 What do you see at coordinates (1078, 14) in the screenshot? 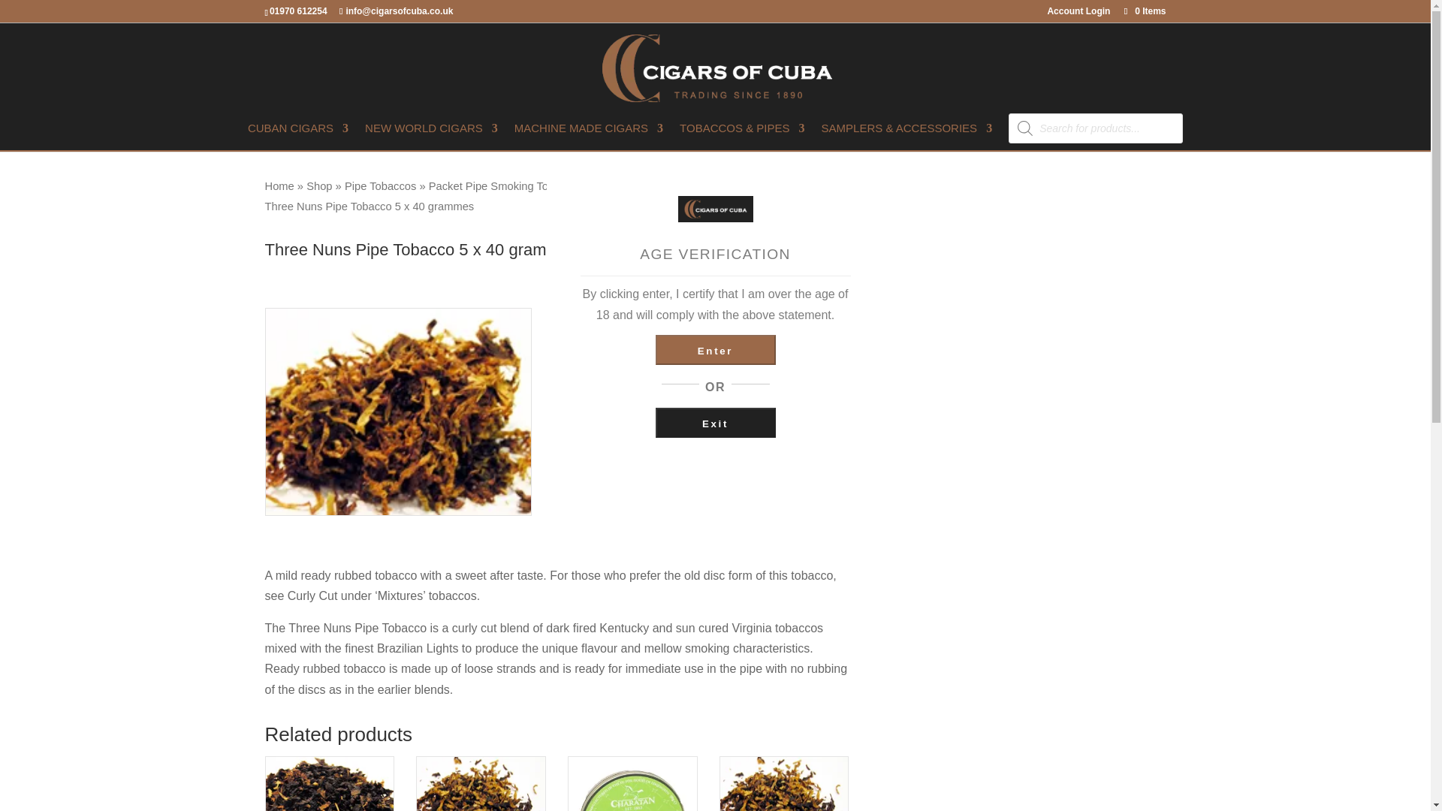
I see `Account Login` at bounding box center [1078, 14].